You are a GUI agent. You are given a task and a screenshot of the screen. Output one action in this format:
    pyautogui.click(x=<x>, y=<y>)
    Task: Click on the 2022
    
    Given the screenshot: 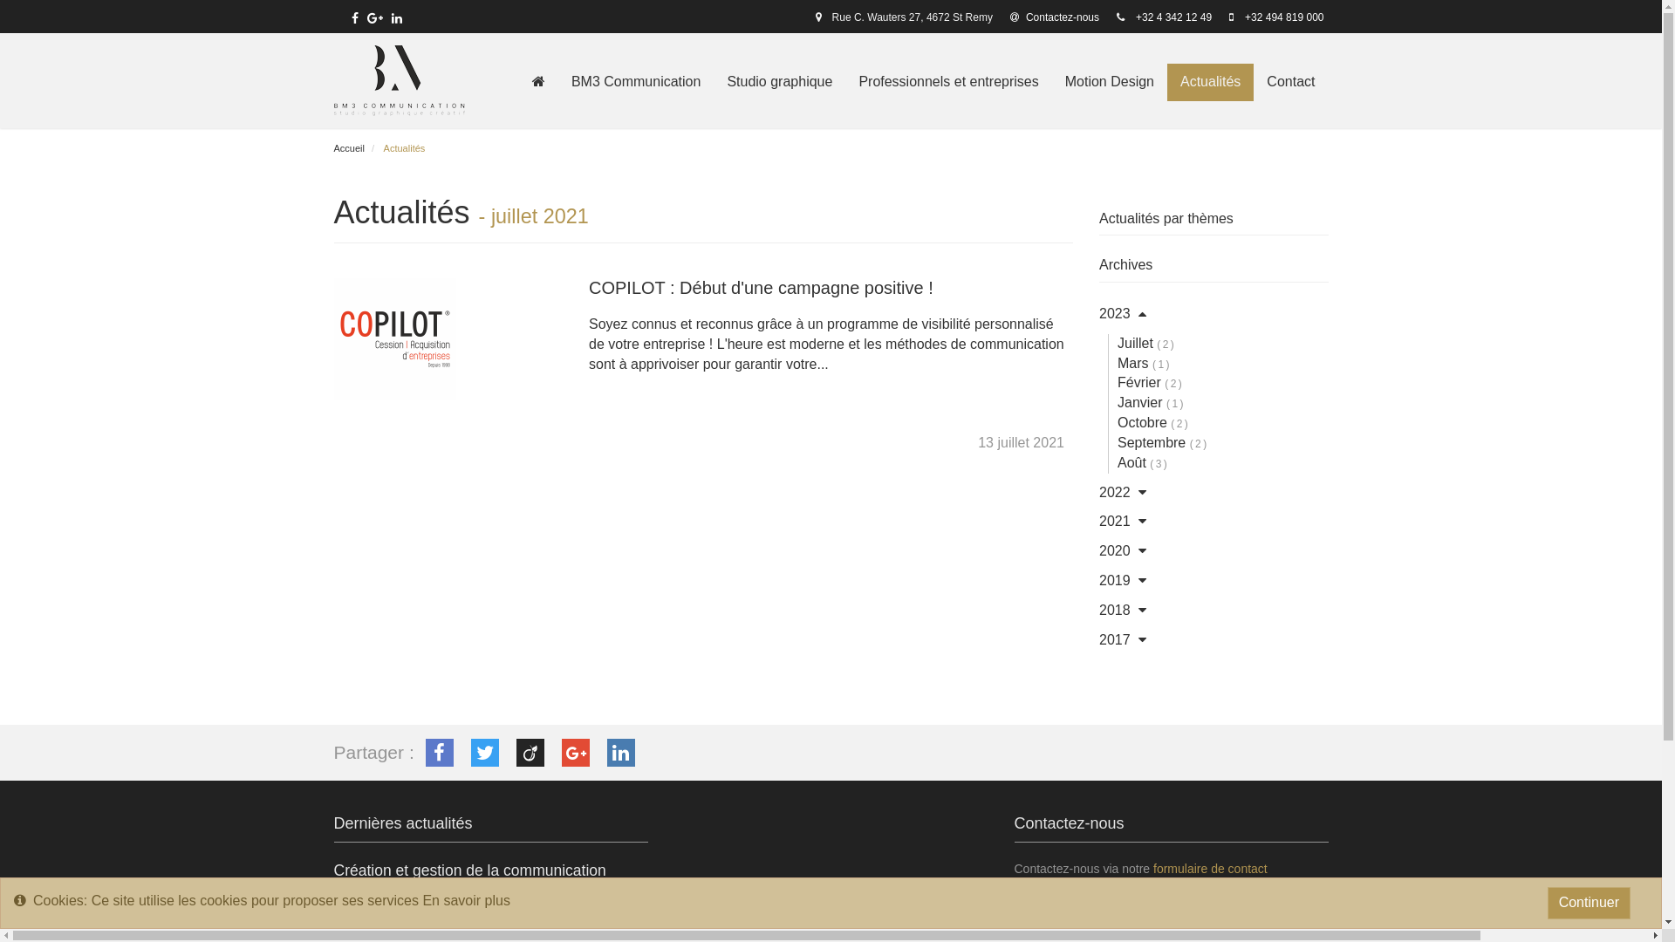 What is the action you would take?
    pyautogui.click(x=1115, y=492)
    